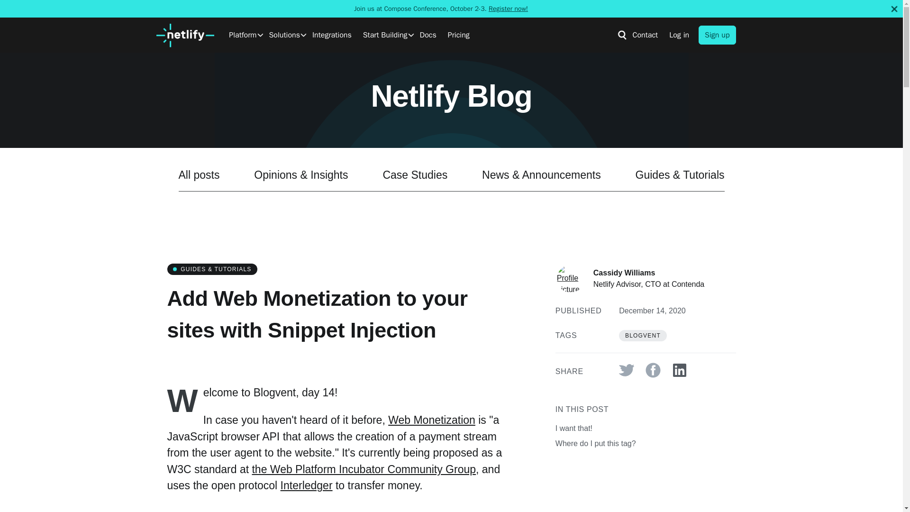 The width and height of the screenshot is (910, 512). Describe the element at coordinates (185, 35) in the screenshot. I see `Go to homepage` at that location.